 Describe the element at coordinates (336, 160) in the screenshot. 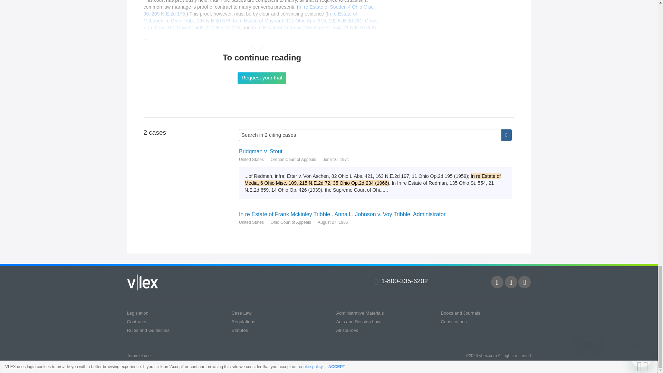

I see `June 10, 1971` at that location.